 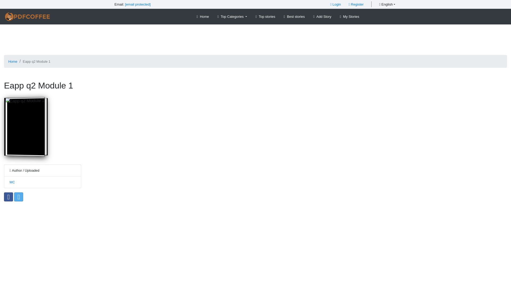 I want to click on Best stories, so click(x=294, y=16).